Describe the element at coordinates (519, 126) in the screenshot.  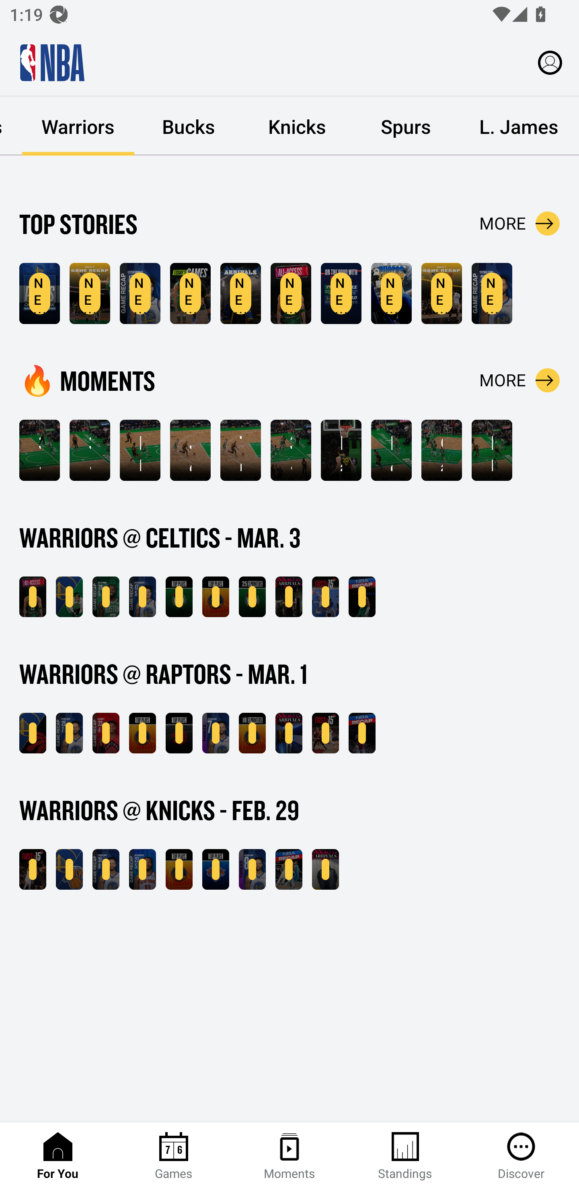
I see `L. James` at that location.